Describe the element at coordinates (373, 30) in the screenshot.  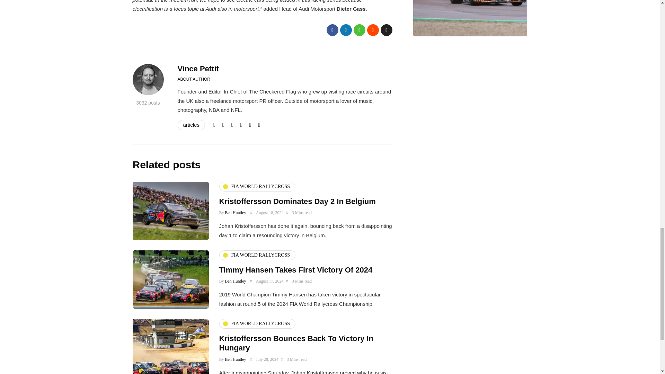
I see `Share on Reddit` at that location.